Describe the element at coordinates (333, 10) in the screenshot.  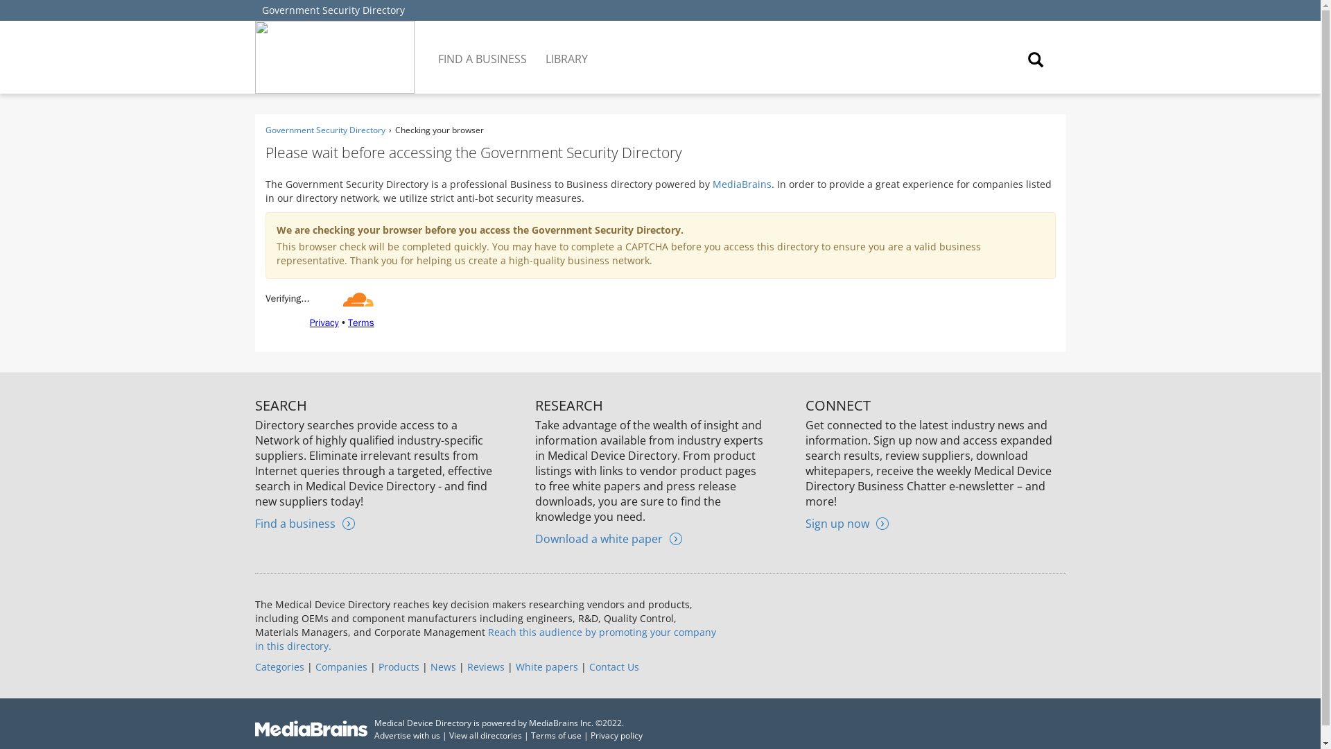
I see `Government Security Directory` at that location.